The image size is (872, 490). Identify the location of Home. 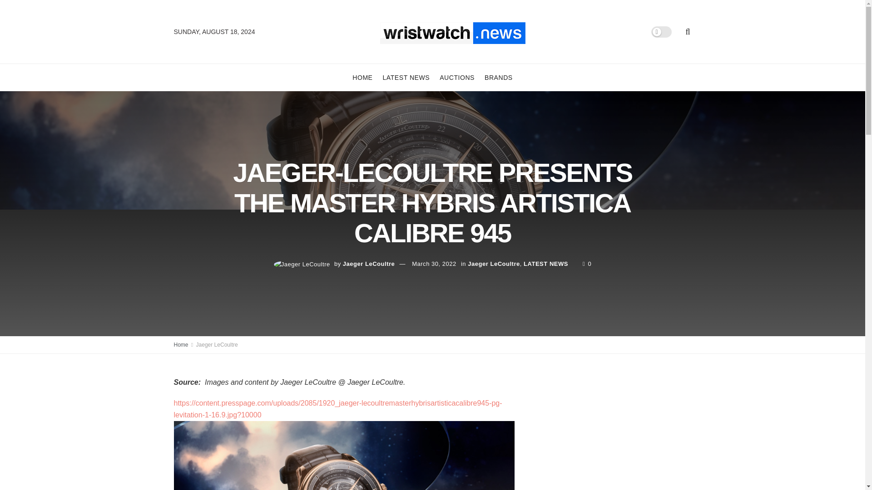
(181, 344).